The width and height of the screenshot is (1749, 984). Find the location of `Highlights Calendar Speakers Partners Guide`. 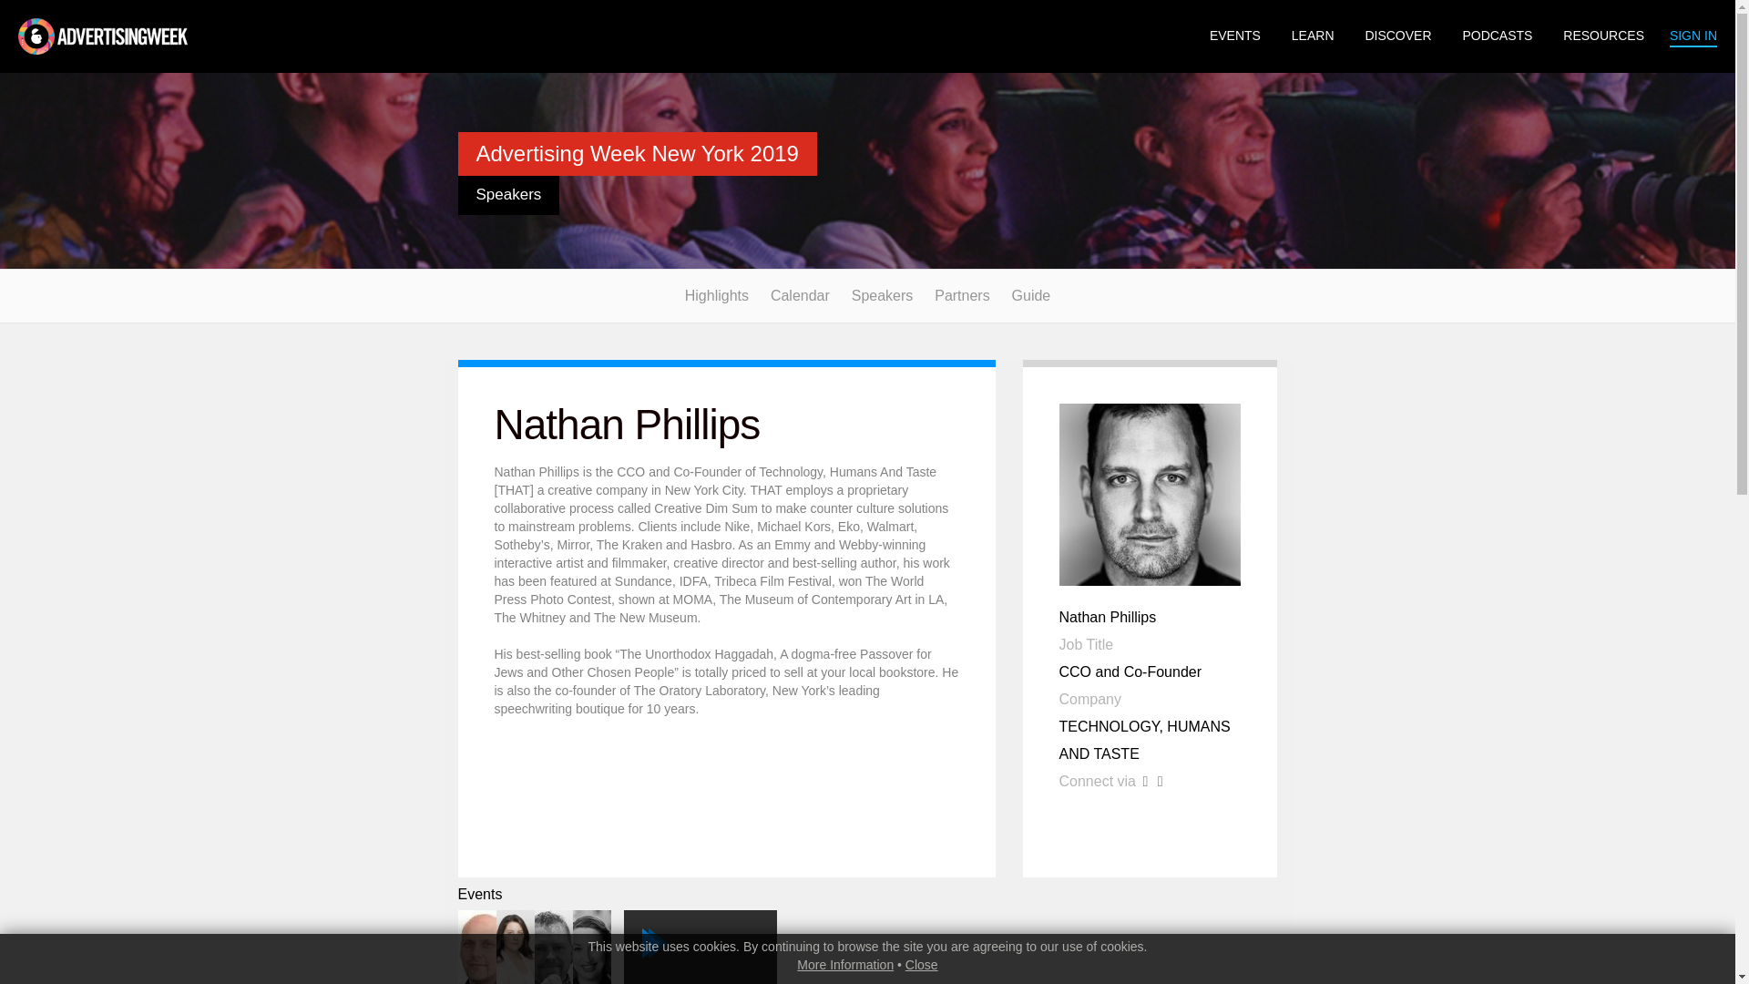

Highlights Calendar Speakers Partners Guide is located at coordinates (867, 296).